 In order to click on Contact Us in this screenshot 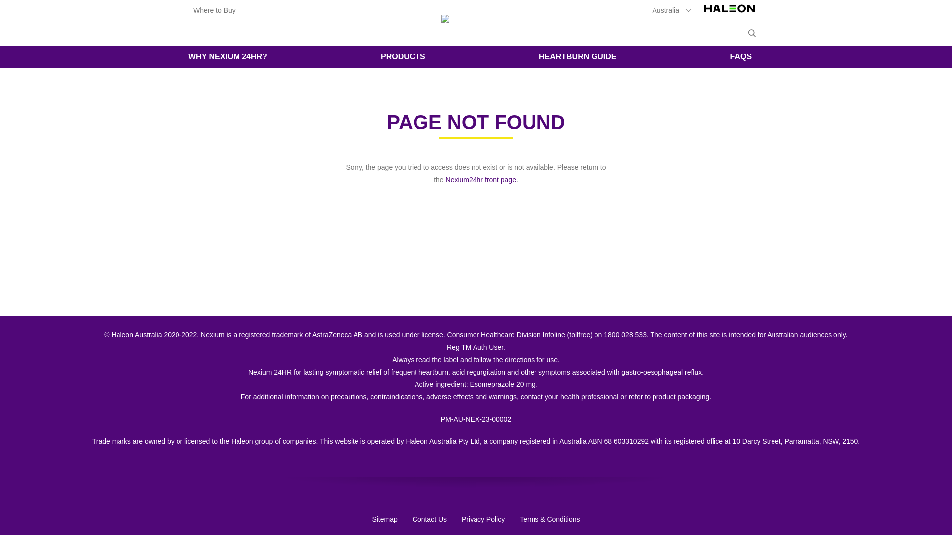, I will do `click(429, 519)`.